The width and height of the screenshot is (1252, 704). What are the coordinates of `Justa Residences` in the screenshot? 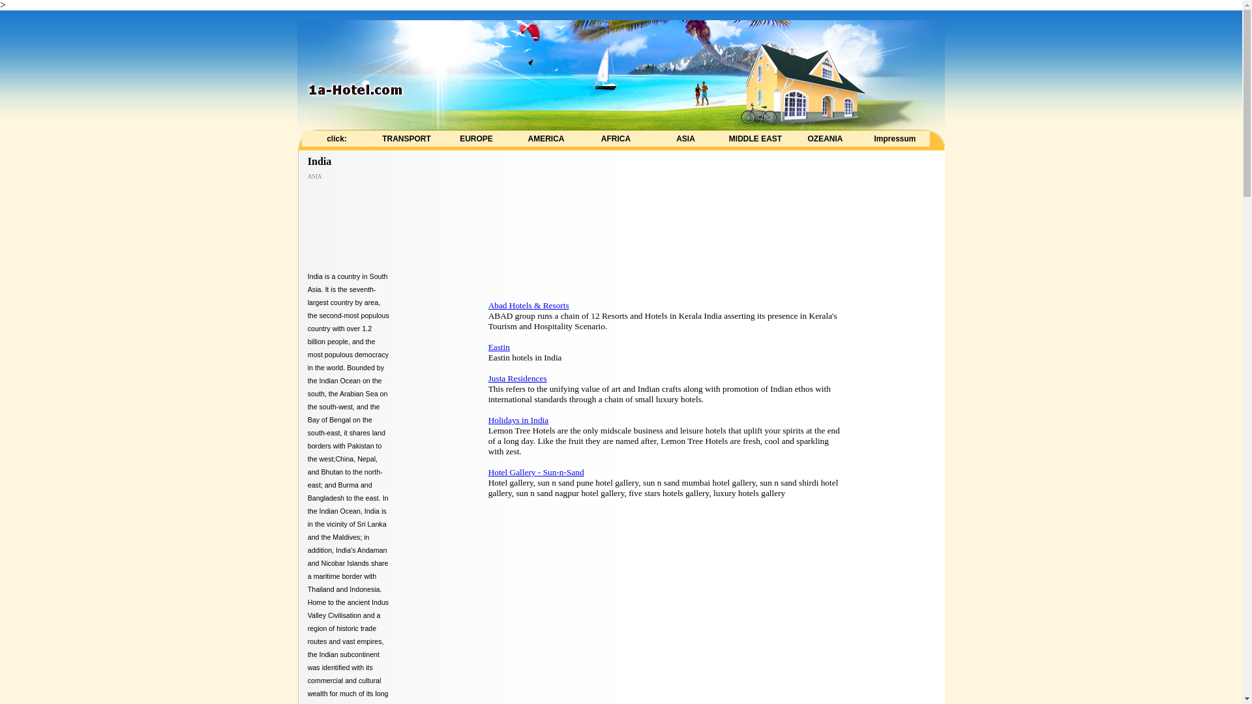 It's located at (518, 378).